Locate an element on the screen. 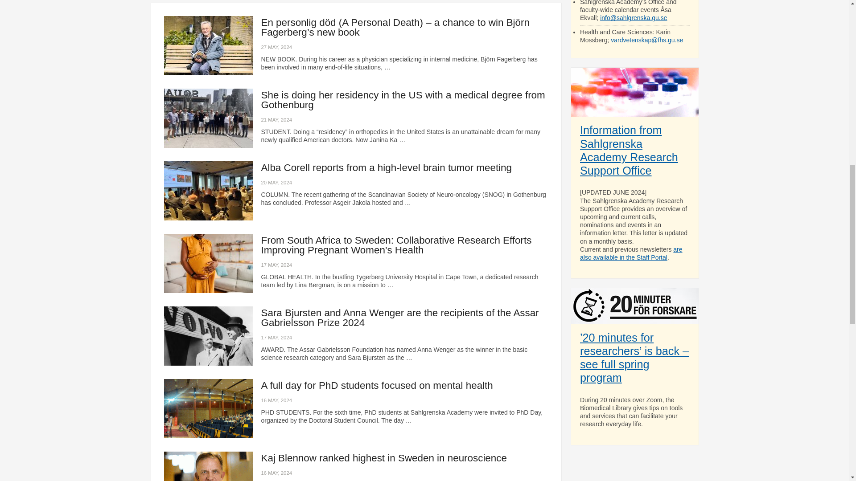  are also available in the Staff Portal is located at coordinates (631, 253).